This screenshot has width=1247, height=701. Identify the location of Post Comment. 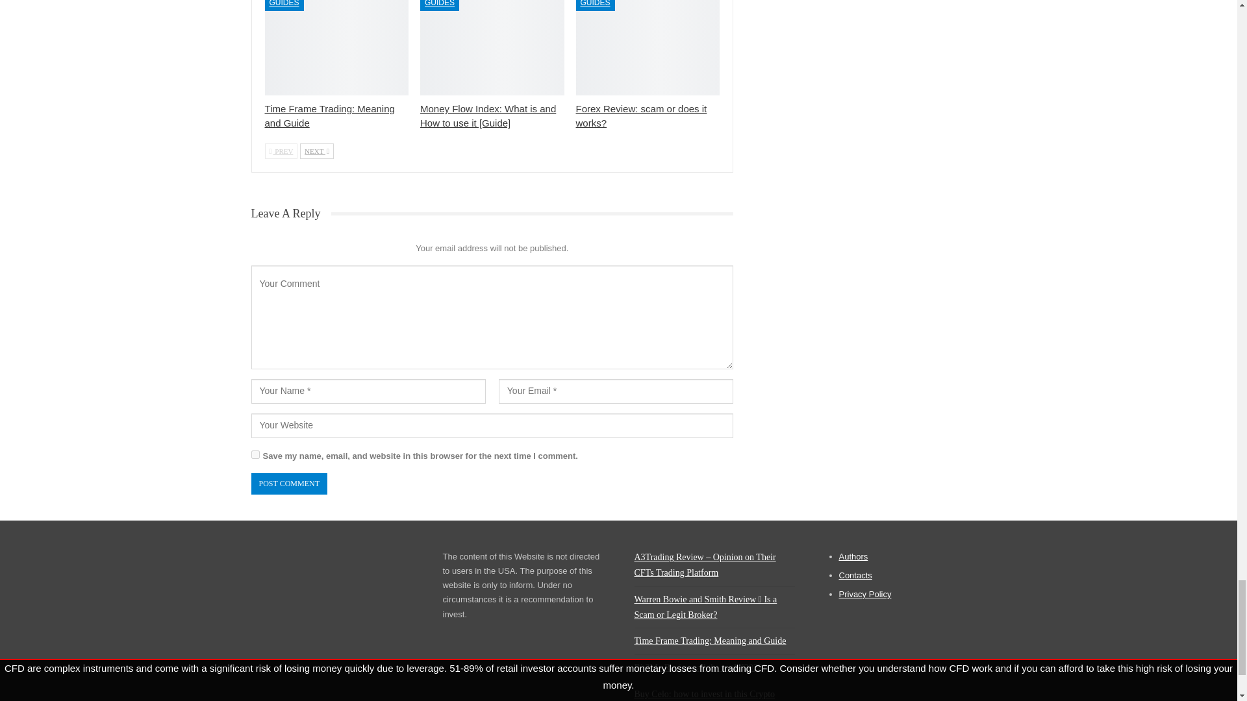
(288, 484).